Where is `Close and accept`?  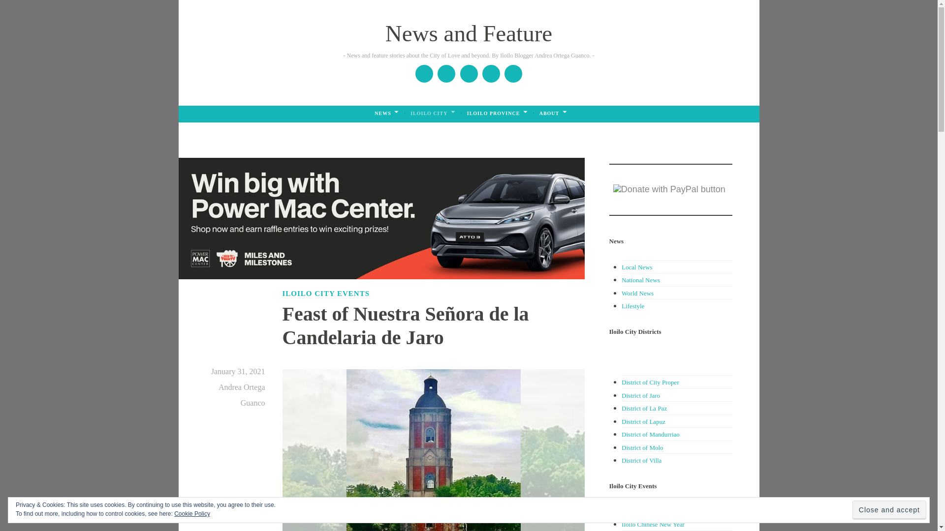
Close and accept is located at coordinates (889, 510).